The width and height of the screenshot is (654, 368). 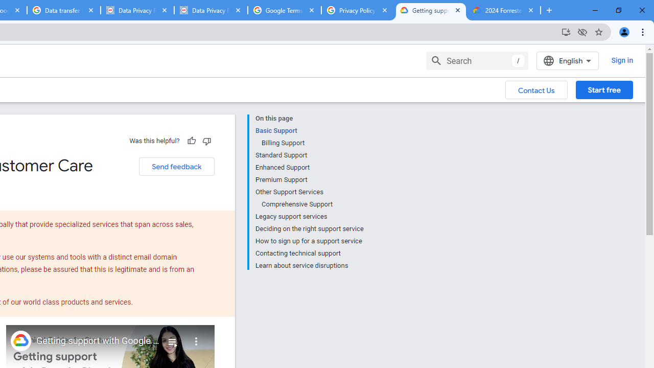 What do you see at coordinates (312, 204) in the screenshot?
I see `Comprehensive Support` at bounding box center [312, 204].